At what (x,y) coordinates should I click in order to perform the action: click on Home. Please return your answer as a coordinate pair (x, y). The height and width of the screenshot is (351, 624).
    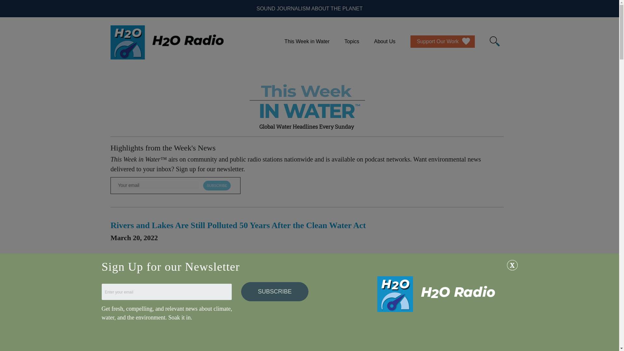
    Looking at the image, I should click on (167, 42).